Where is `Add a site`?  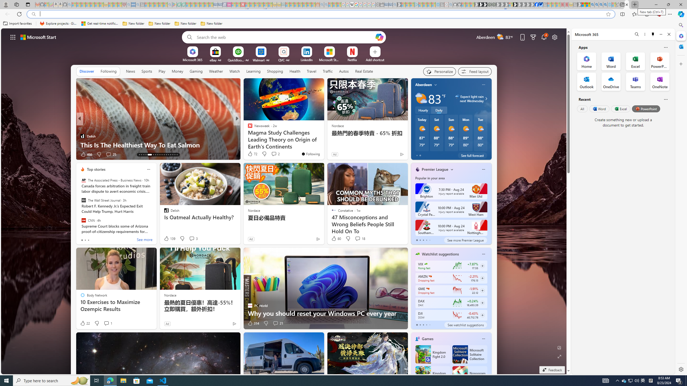
Add a site is located at coordinates (375, 60).